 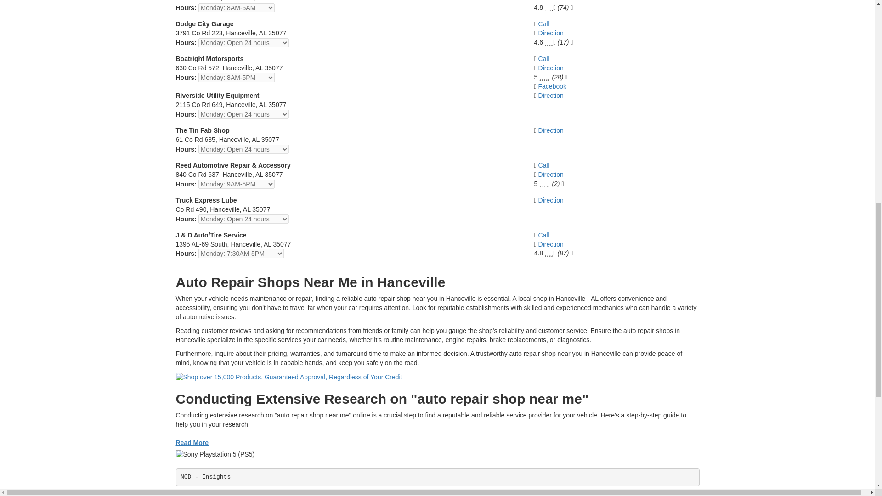 What do you see at coordinates (192, 443) in the screenshot?
I see `Read More` at bounding box center [192, 443].